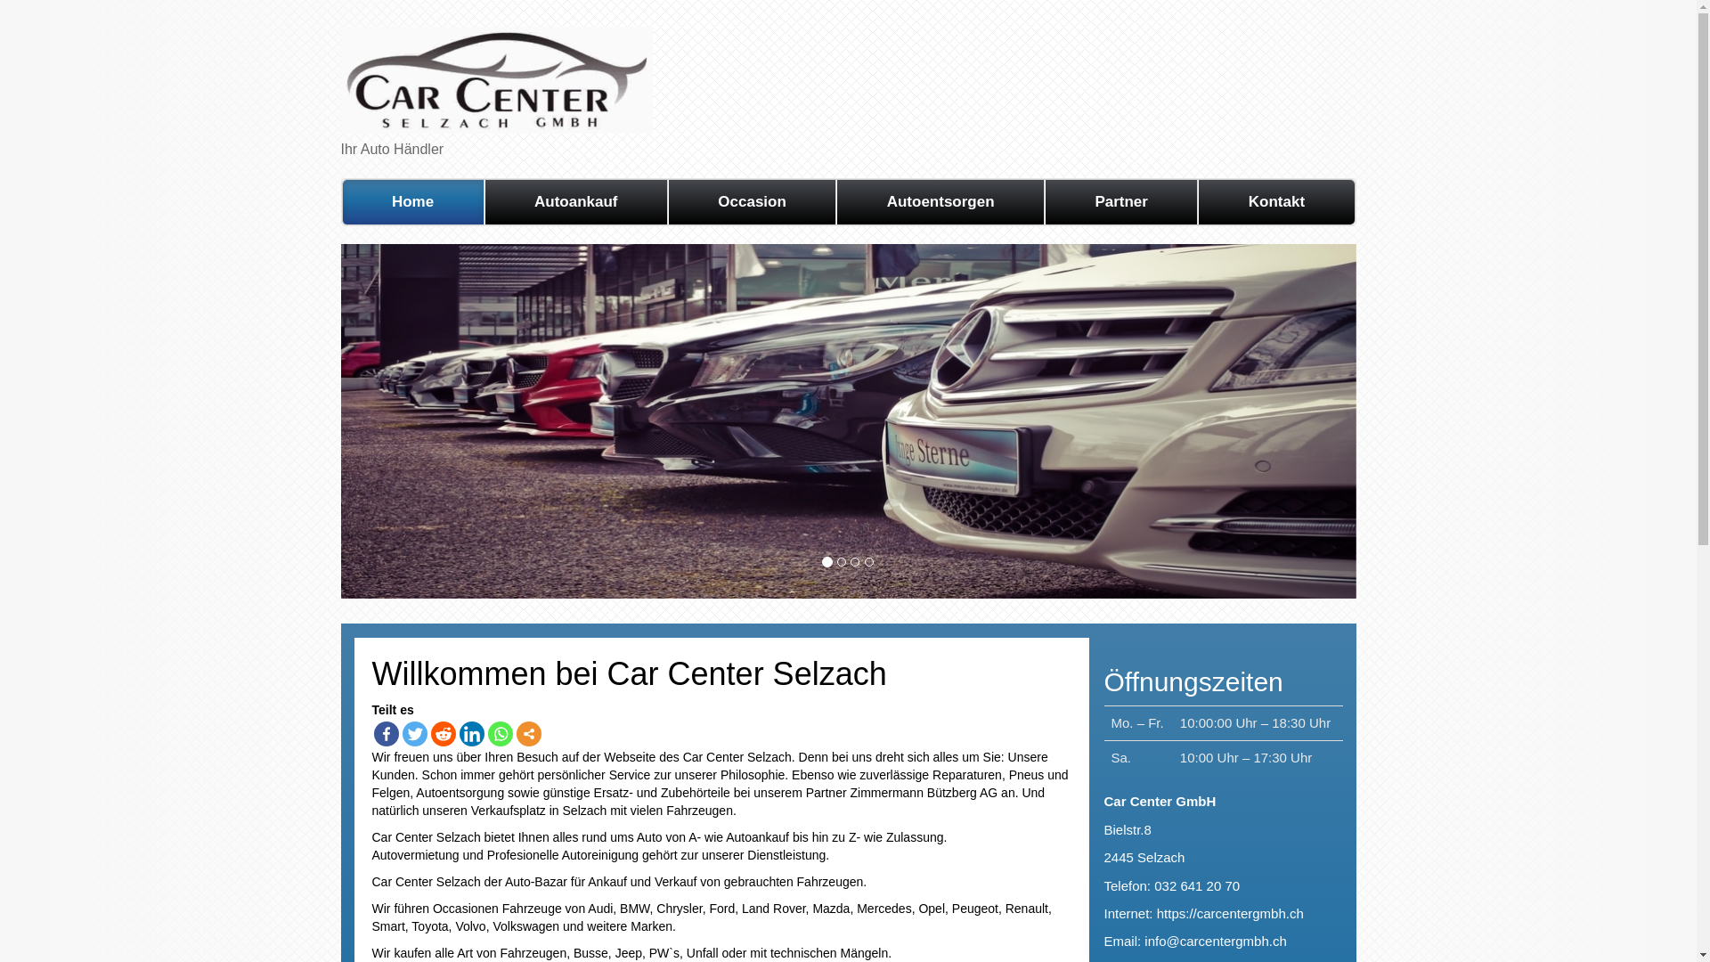 The width and height of the screenshot is (1710, 962). What do you see at coordinates (940, 203) in the screenshot?
I see `Autoentsorgen` at bounding box center [940, 203].